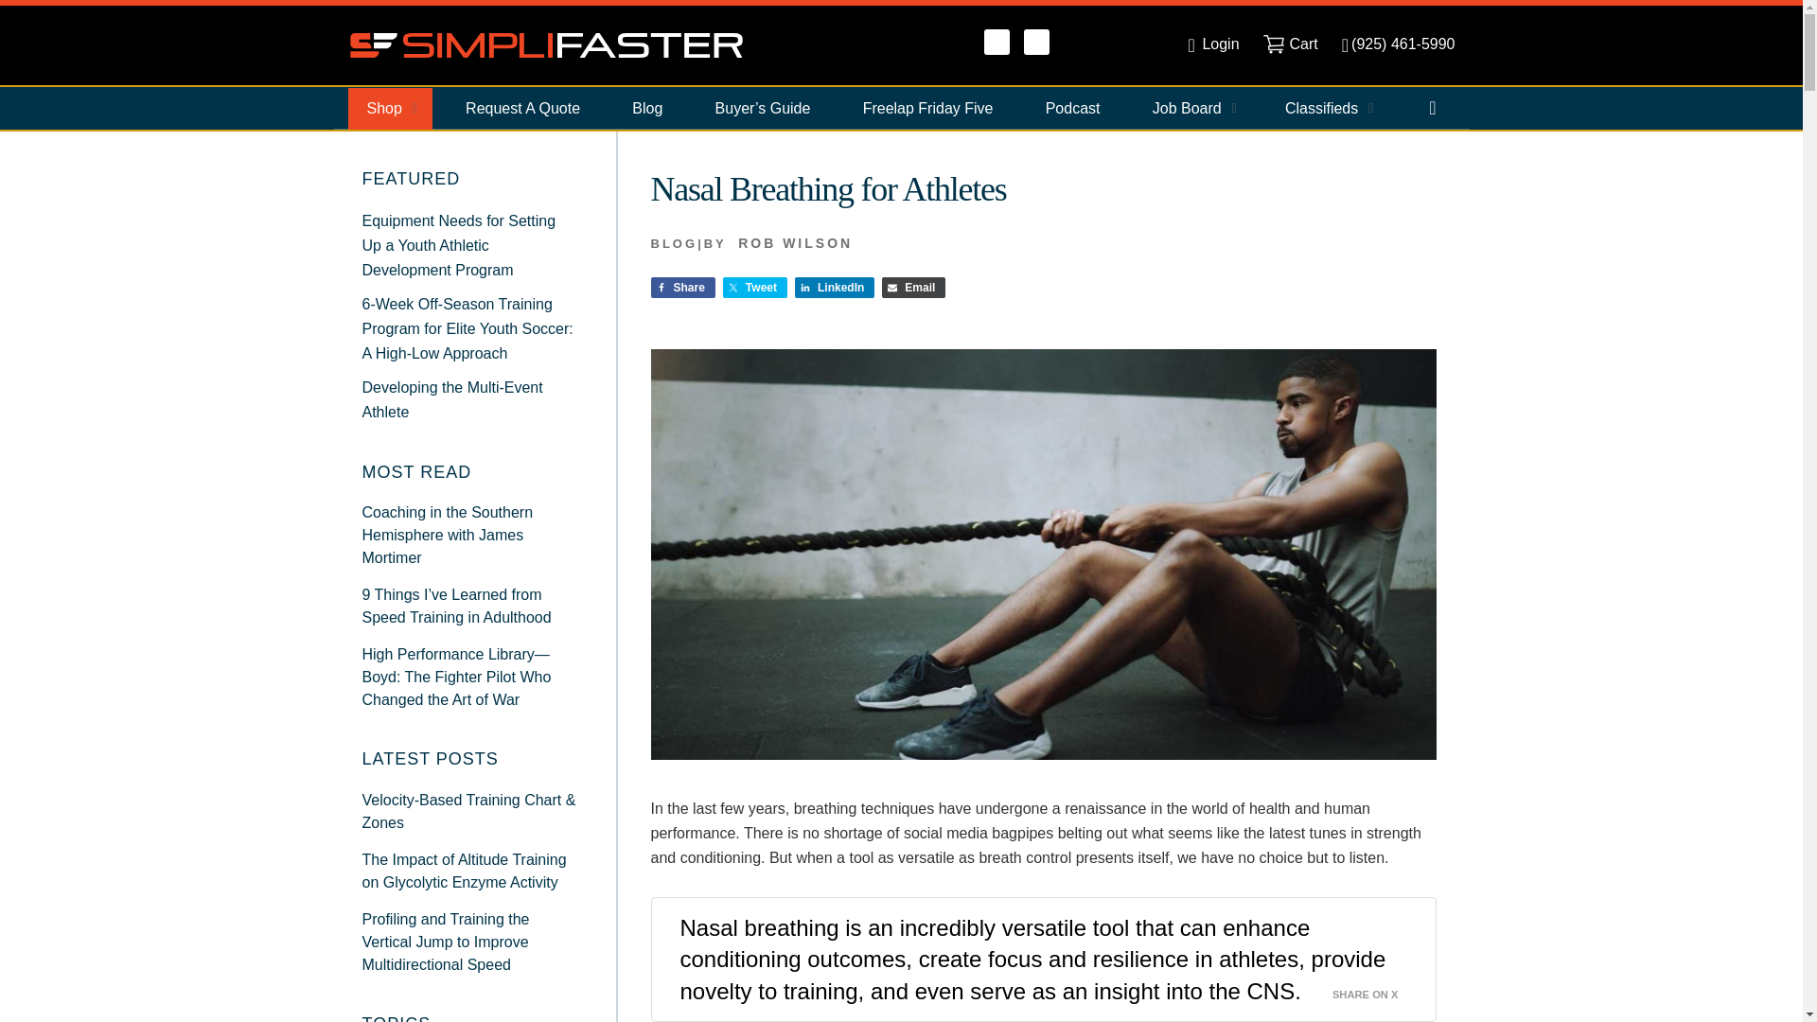 This screenshot has height=1022, width=1817. I want to click on Share, so click(683, 288).